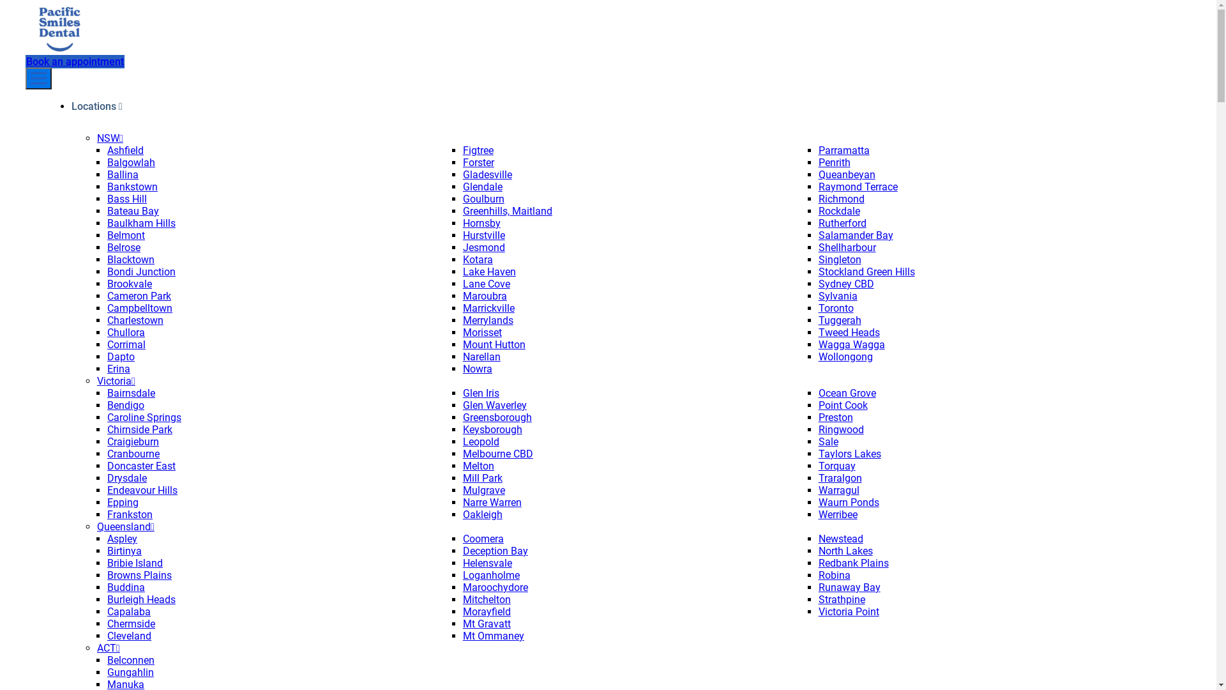 The image size is (1226, 690). What do you see at coordinates (838, 296) in the screenshot?
I see `Sylvania` at bounding box center [838, 296].